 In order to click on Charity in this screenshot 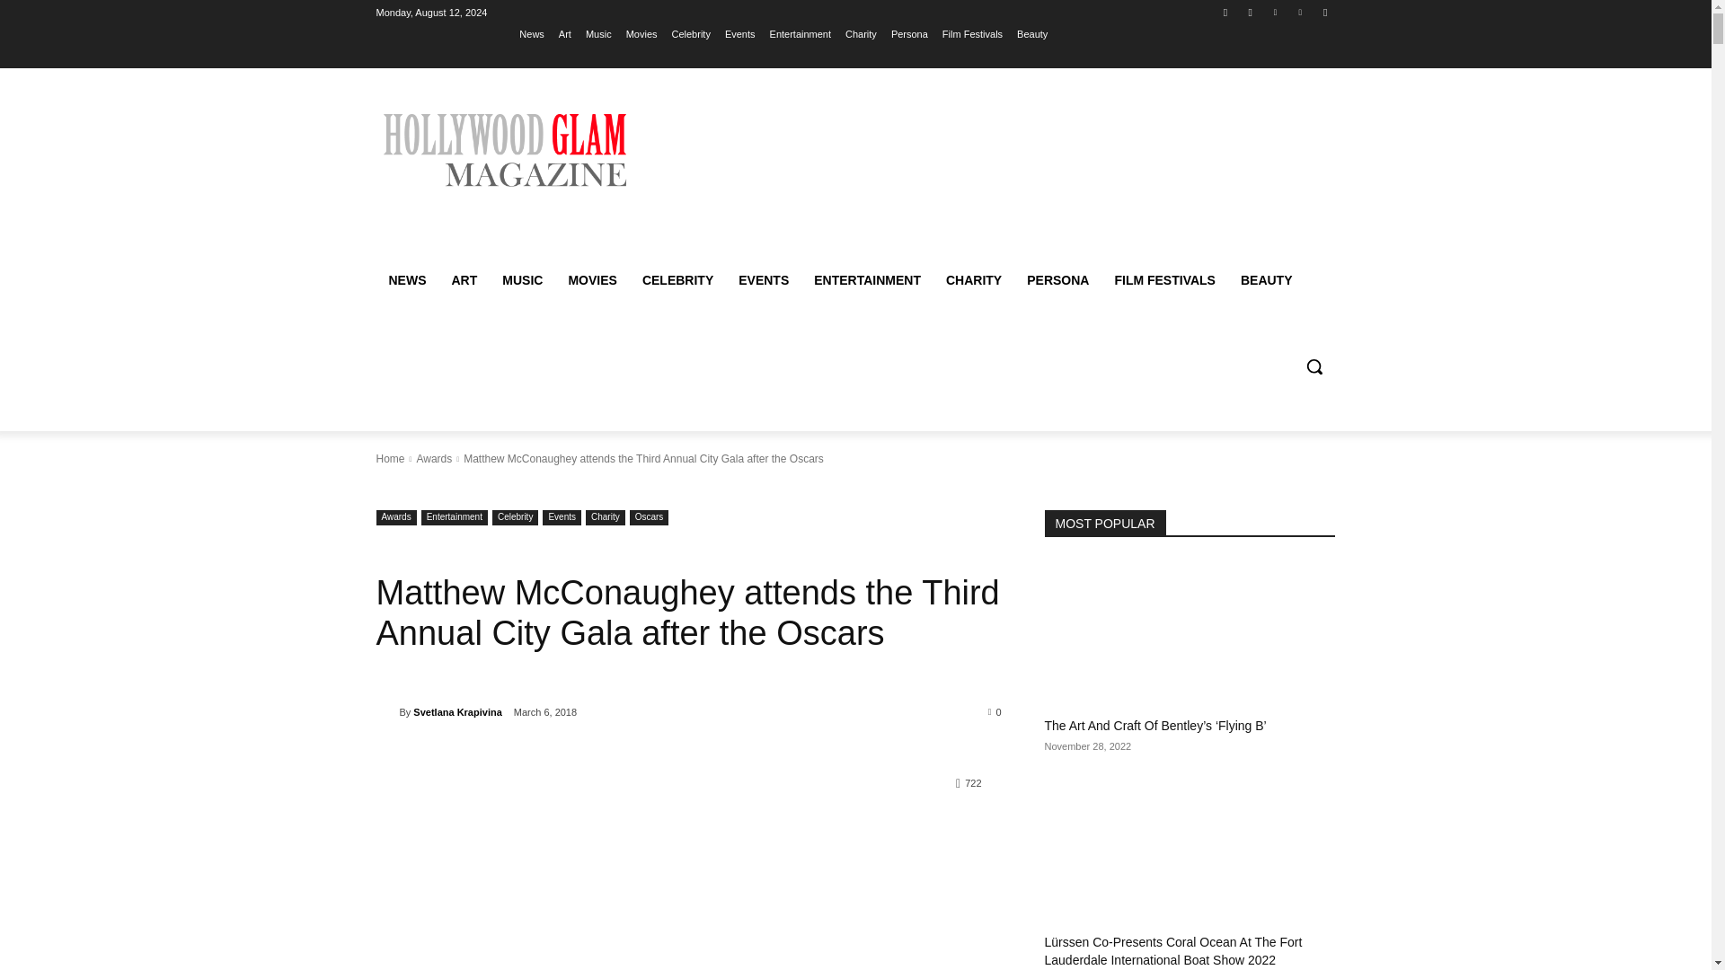, I will do `click(861, 33)`.